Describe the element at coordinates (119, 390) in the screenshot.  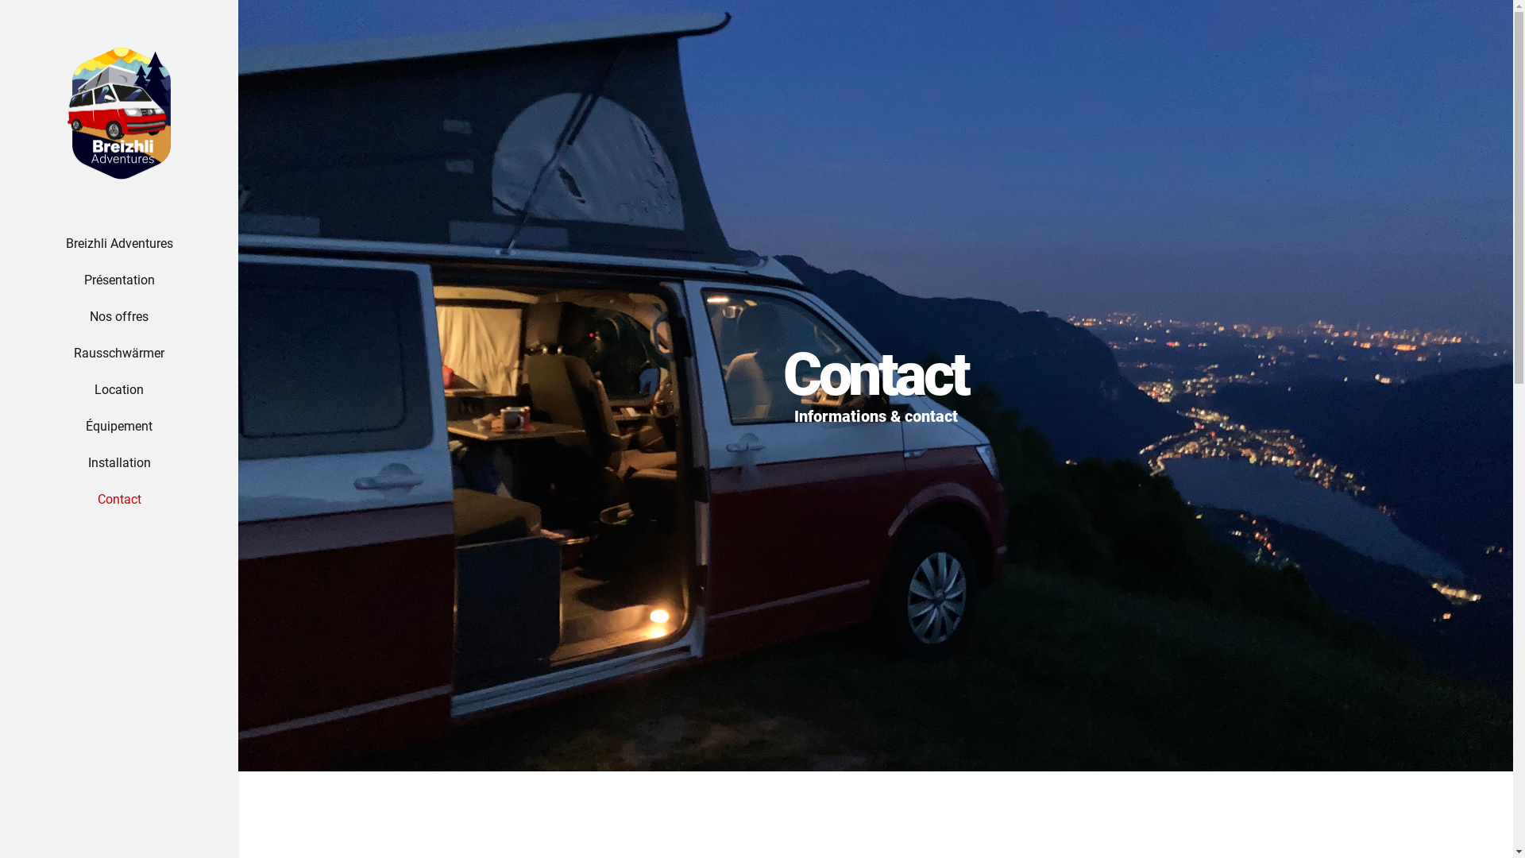
I see `Location` at that location.